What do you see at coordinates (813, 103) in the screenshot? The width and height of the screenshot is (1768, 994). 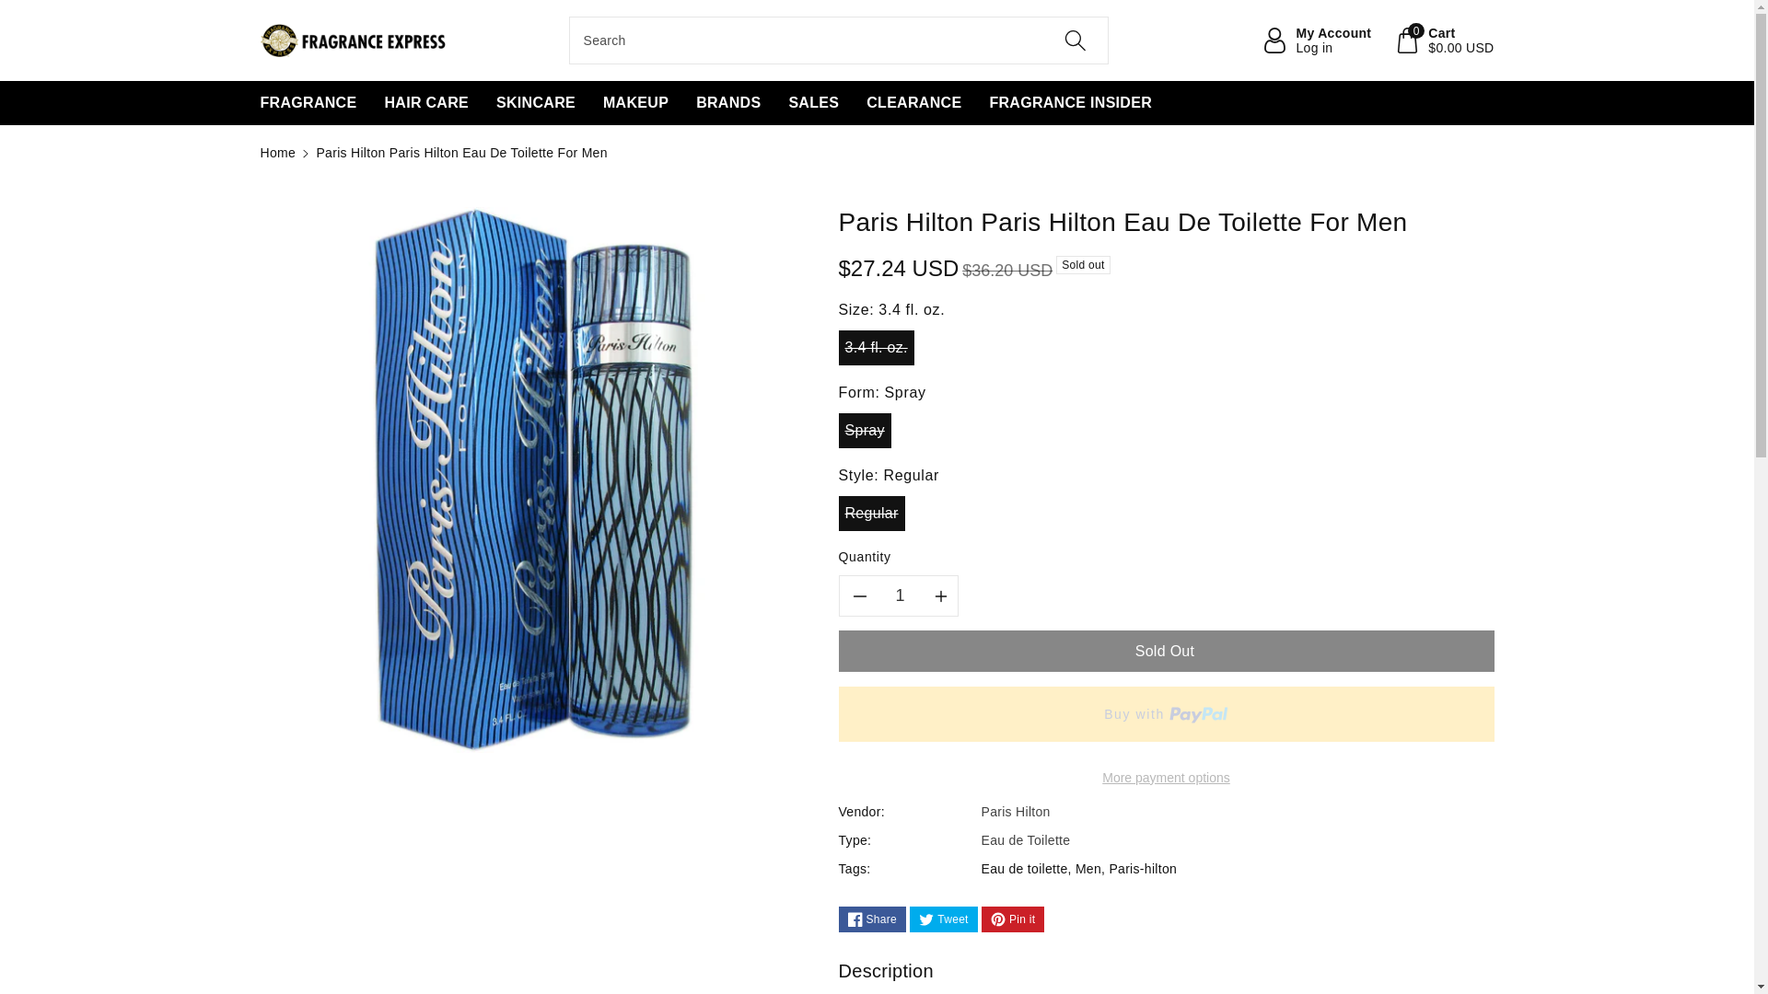 I see `SALES` at bounding box center [813, 103].